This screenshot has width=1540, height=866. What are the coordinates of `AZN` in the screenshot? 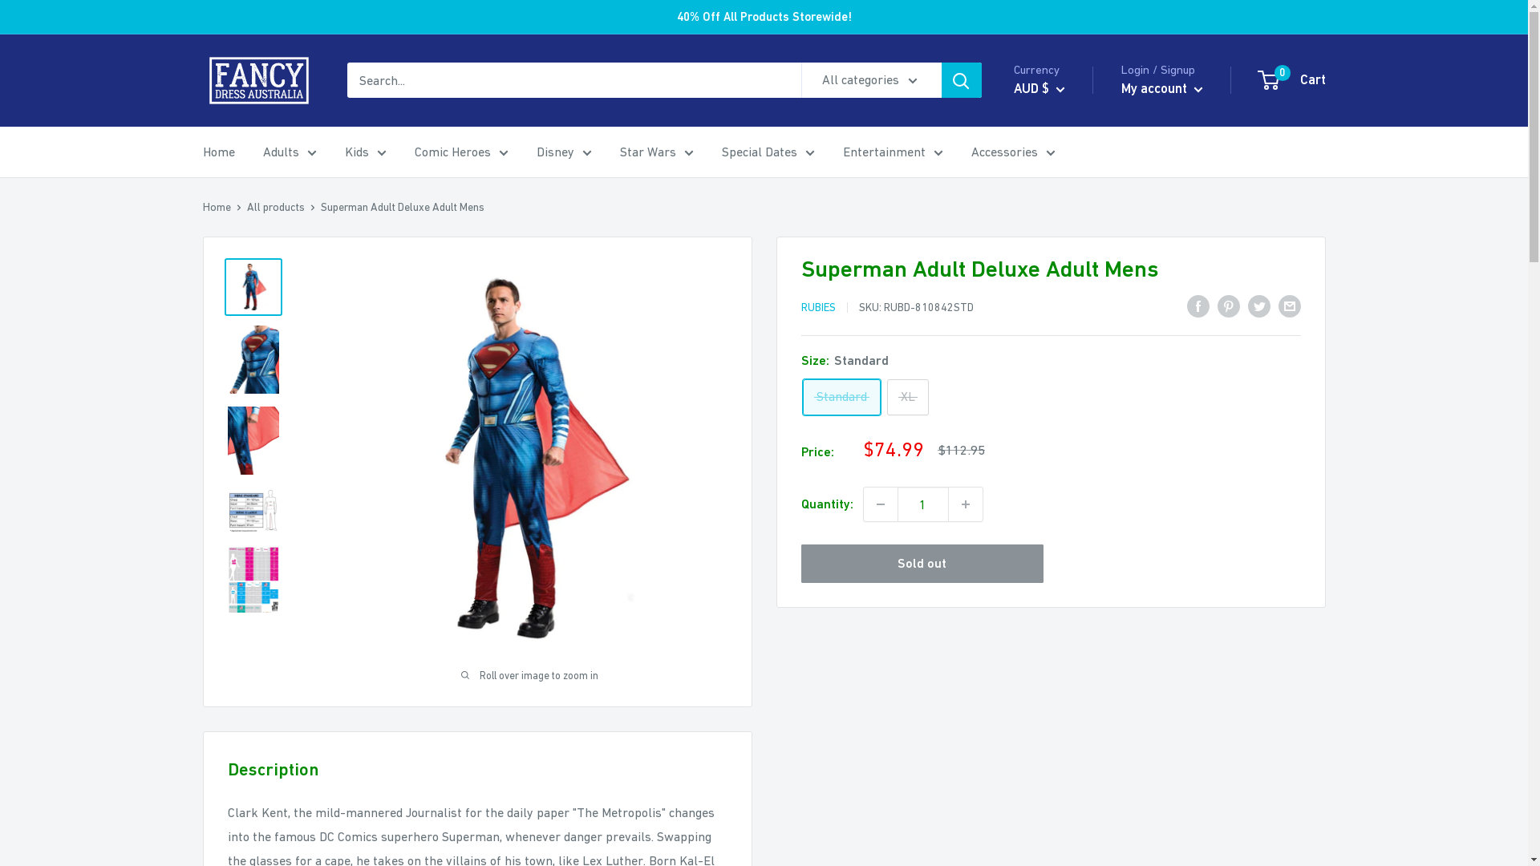 It's located at (244, 53).